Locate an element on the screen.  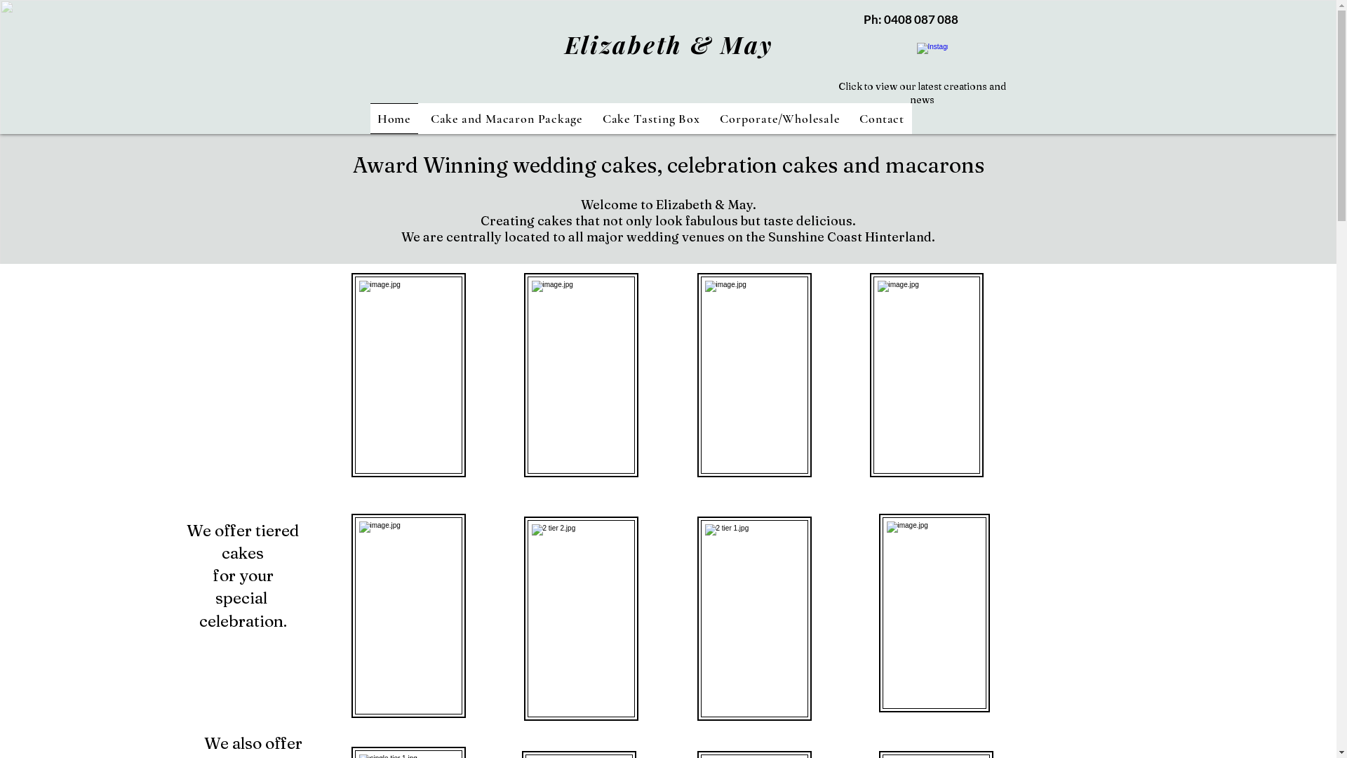
Corporate/Wholesale is located at coordinates (780, 119).